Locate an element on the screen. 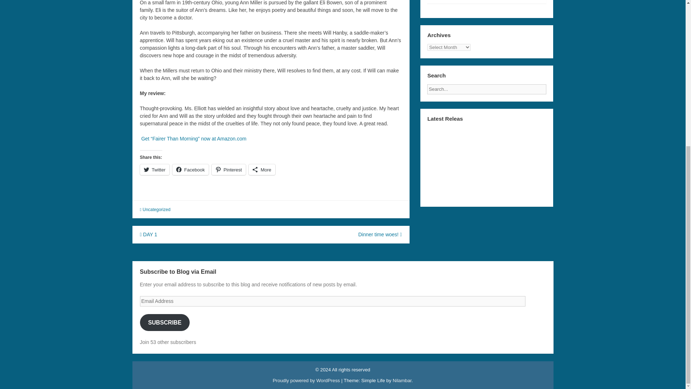 This screenshot has width=691, height=389. SUBSCRIBE is located at coordinates (164, 322).